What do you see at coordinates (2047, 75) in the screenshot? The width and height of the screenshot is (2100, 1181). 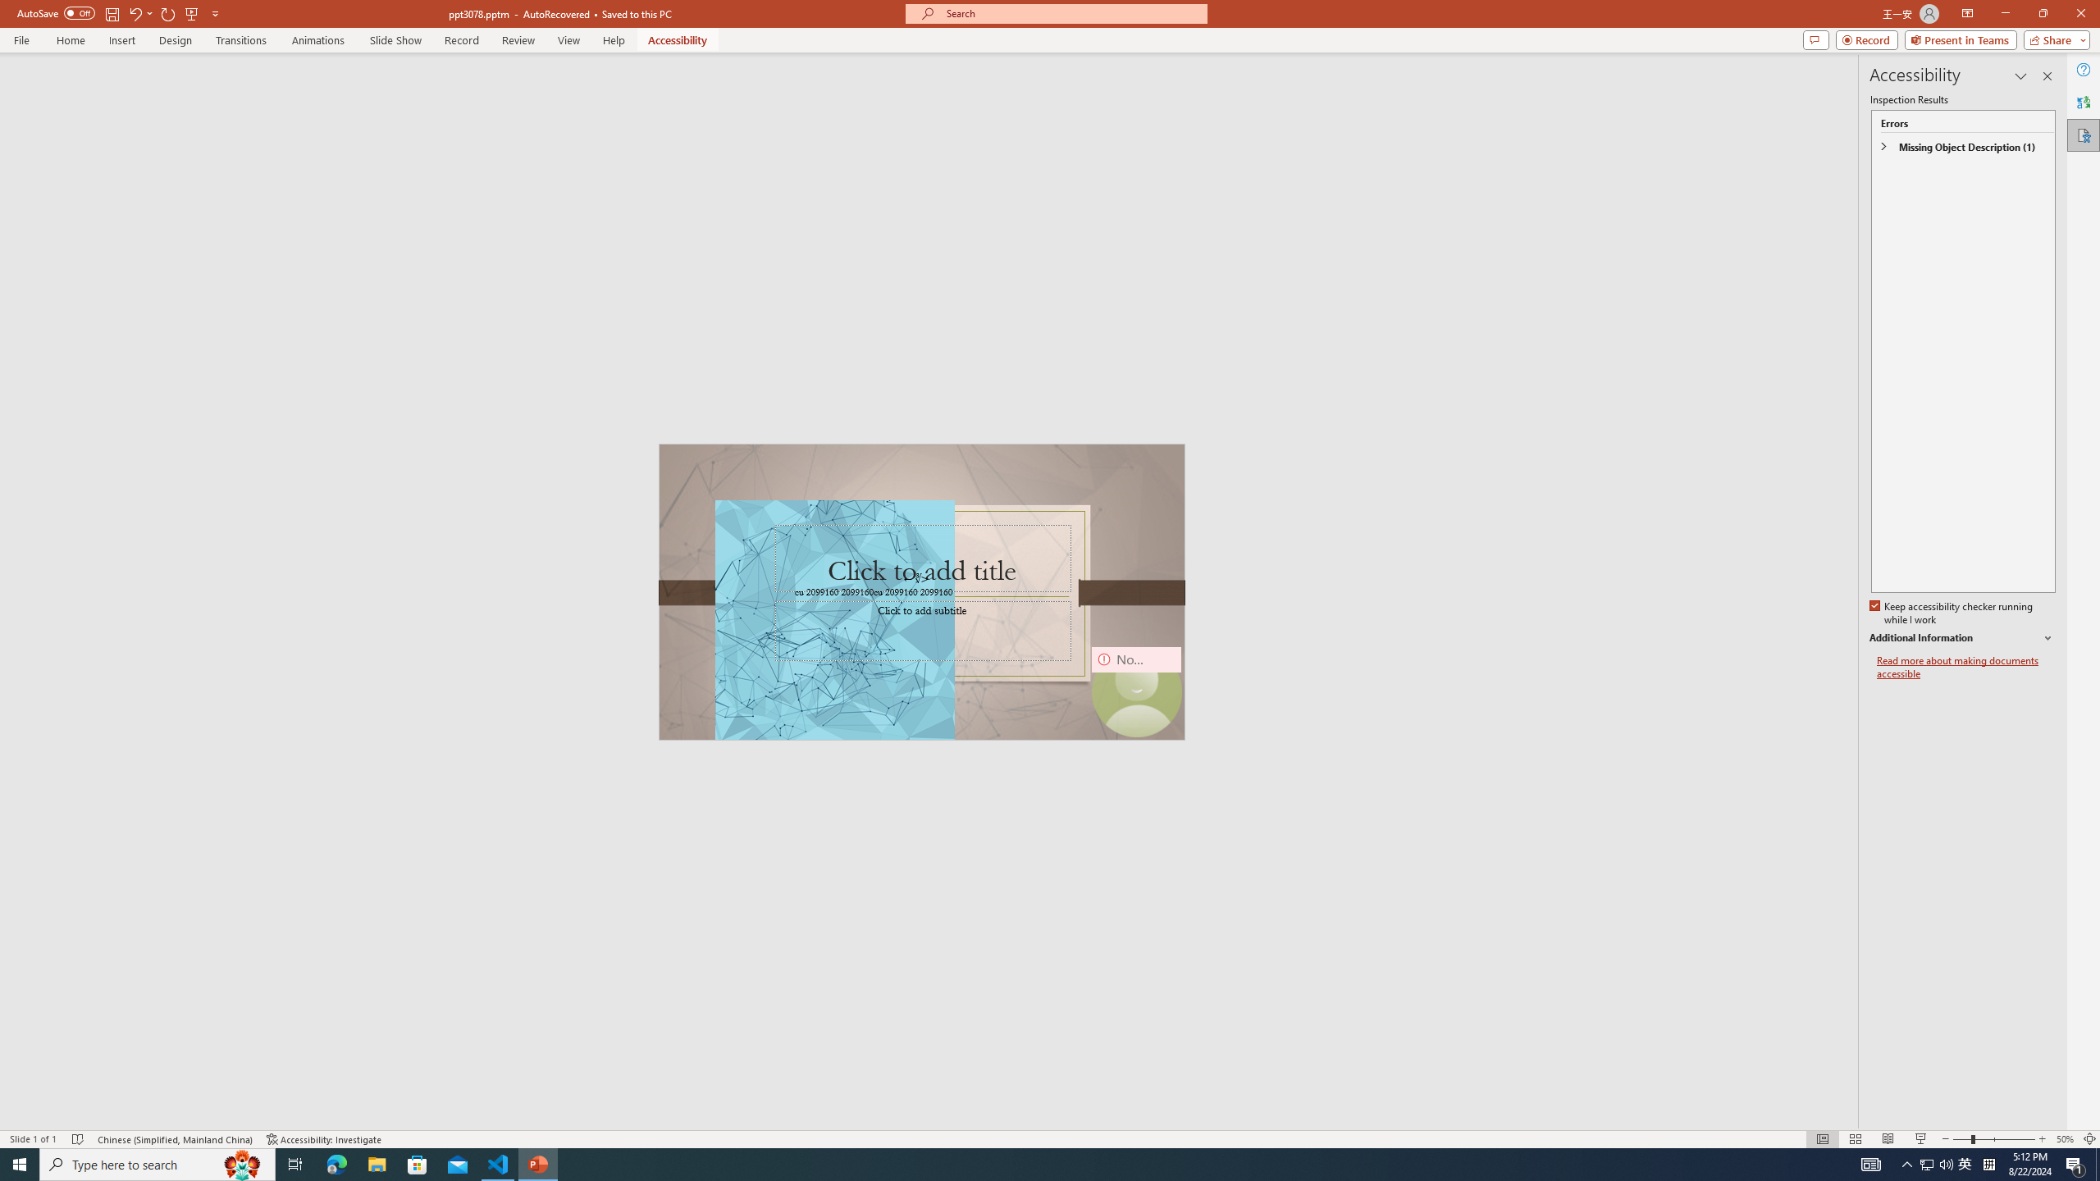 I see `Close pane` at bounding box center [2047, 75].